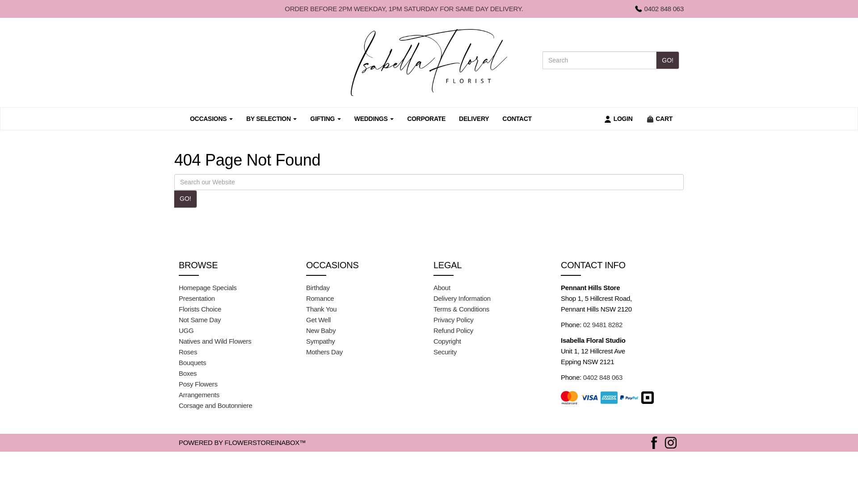  What do you see at coordinates (208, 287) in the screenshot?
I see `Homepage Specials` at bounding box center [208, 287].